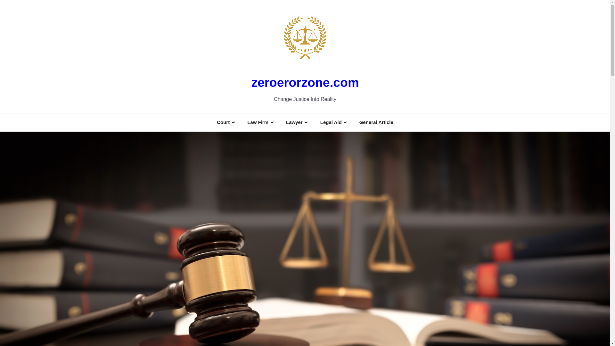 Image resolution: width=615 pixels, height=346 pixels. What do you see at coordinates (337, 182) in the screenshot?
I see `Legal Services` at bounding box center [337, 182].